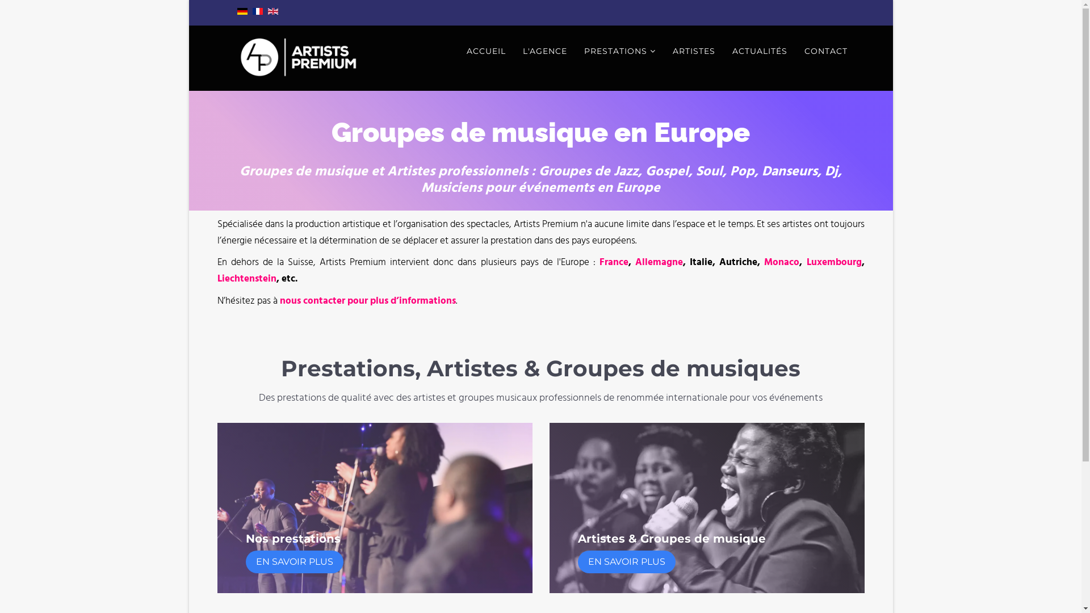 Image resolution: width=1090 pixels, height=613 pixels. I want to click on Allemagne, so click(659, 263).